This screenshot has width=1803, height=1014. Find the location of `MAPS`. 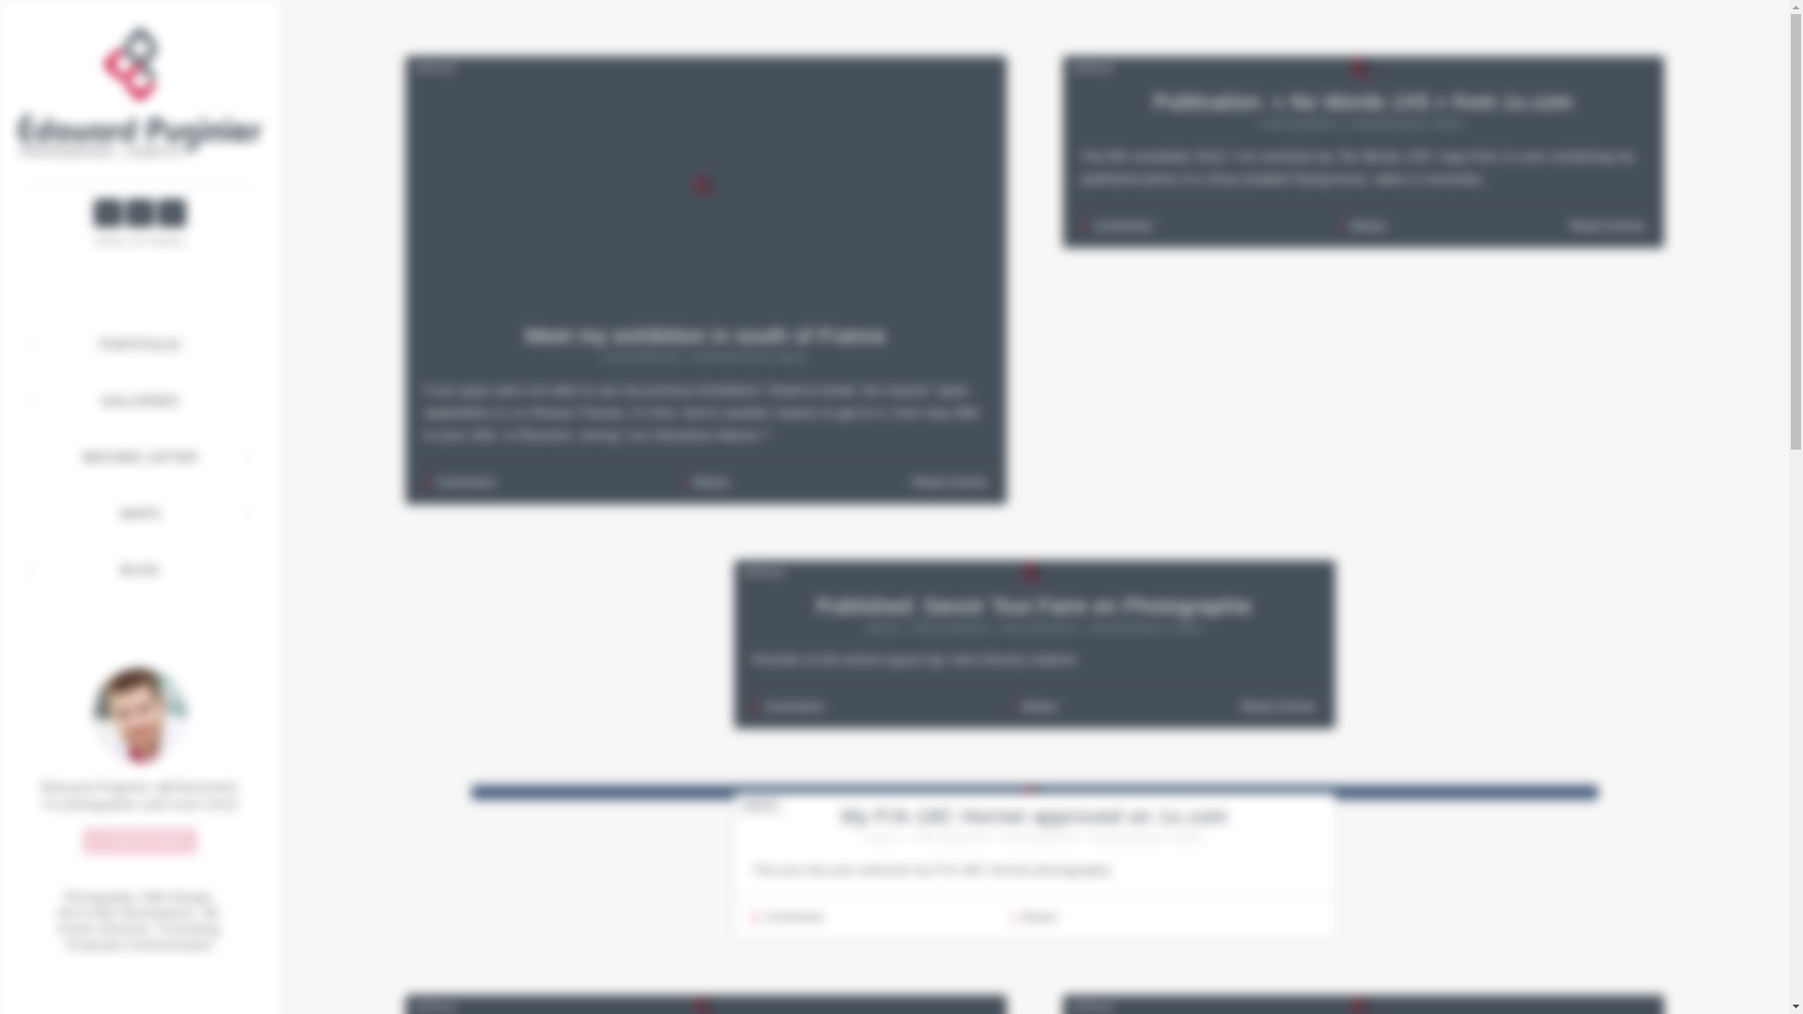

MAPS is located at coordinates (140, 513).